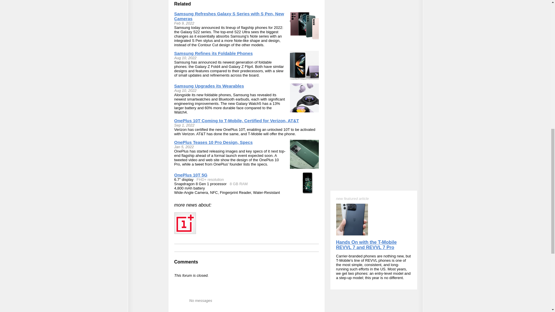 The width and height of the screenshot is (555, 312). I want to click on Related, so click(182, 4).